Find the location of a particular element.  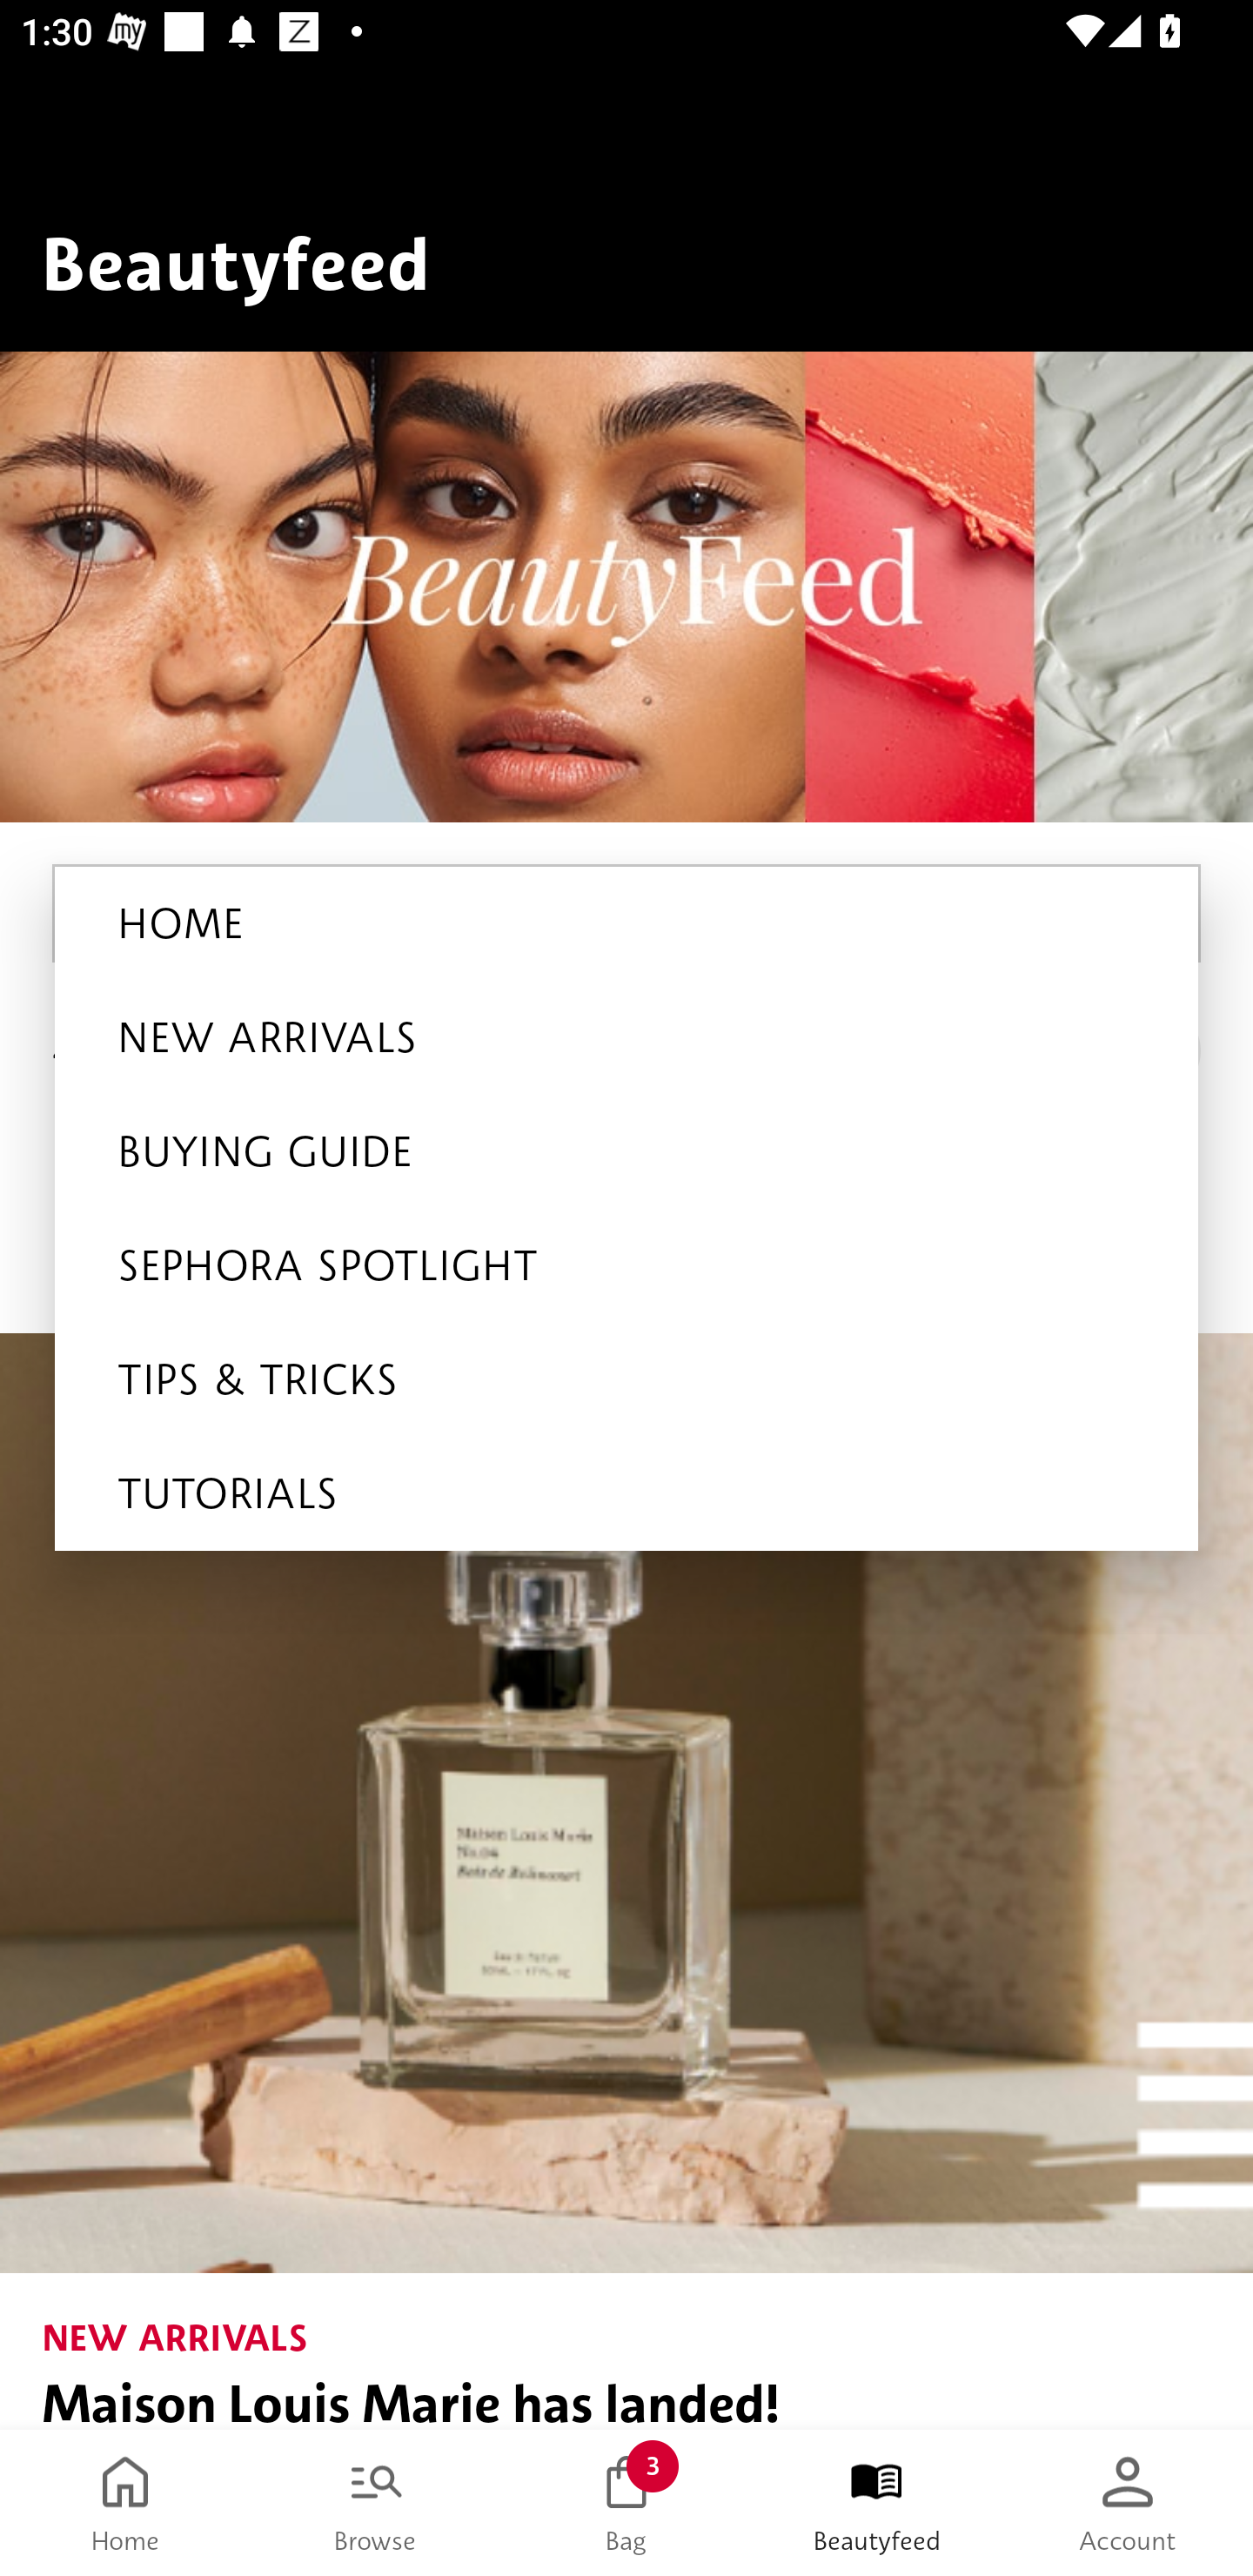

TUTORIALS is located at coordinates (626, 1493).